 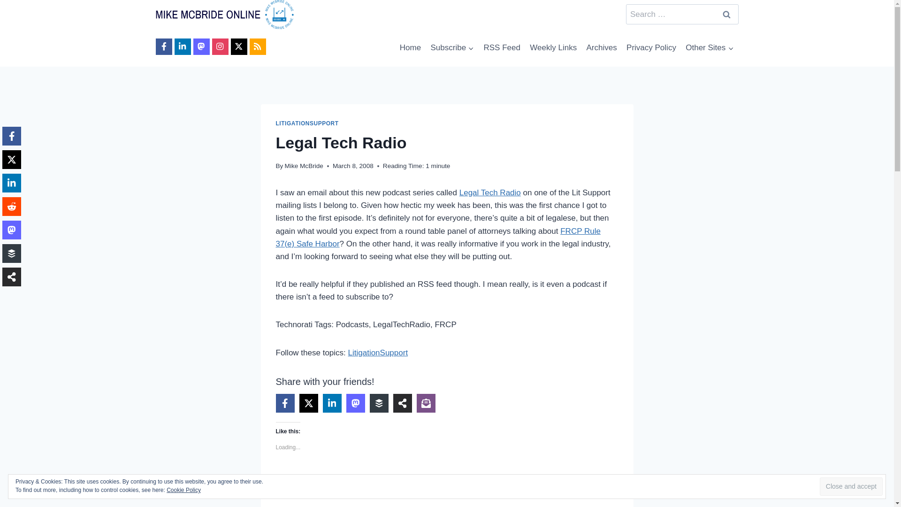 I want to click on Archives, so click(x=601, y=48).